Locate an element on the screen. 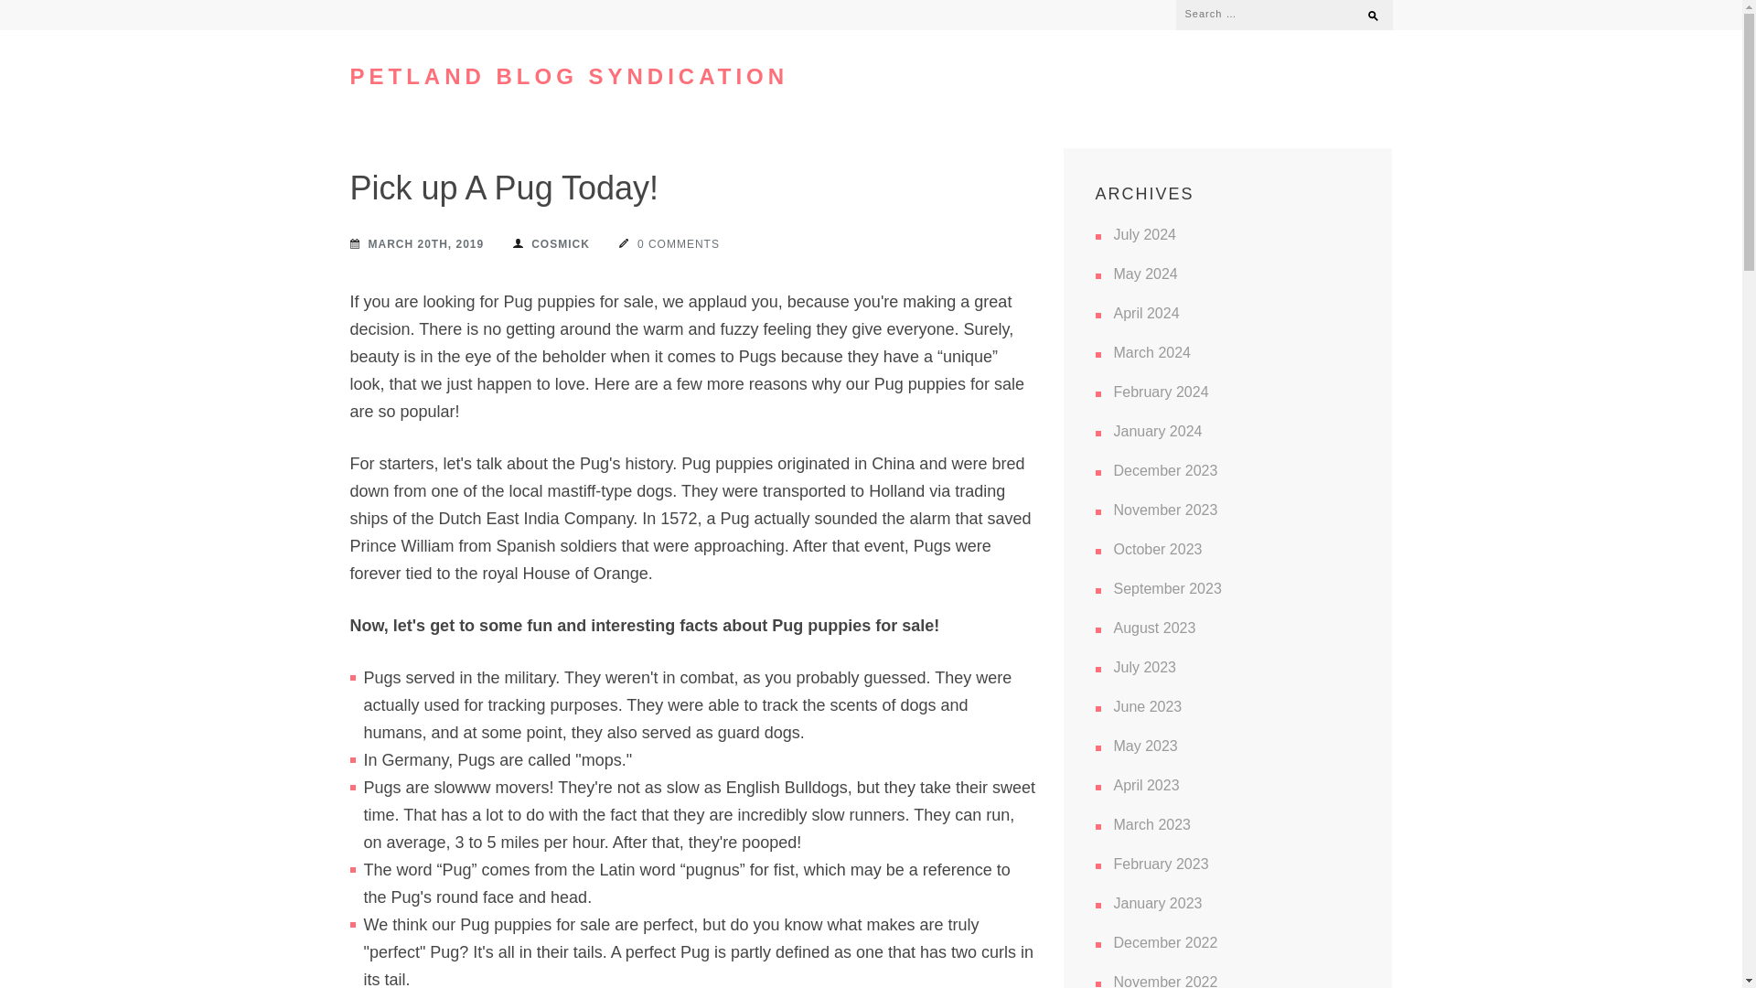 The width and height of the screenshot is (1756, 988). October 2023 is located at coordinates (1158, 549).